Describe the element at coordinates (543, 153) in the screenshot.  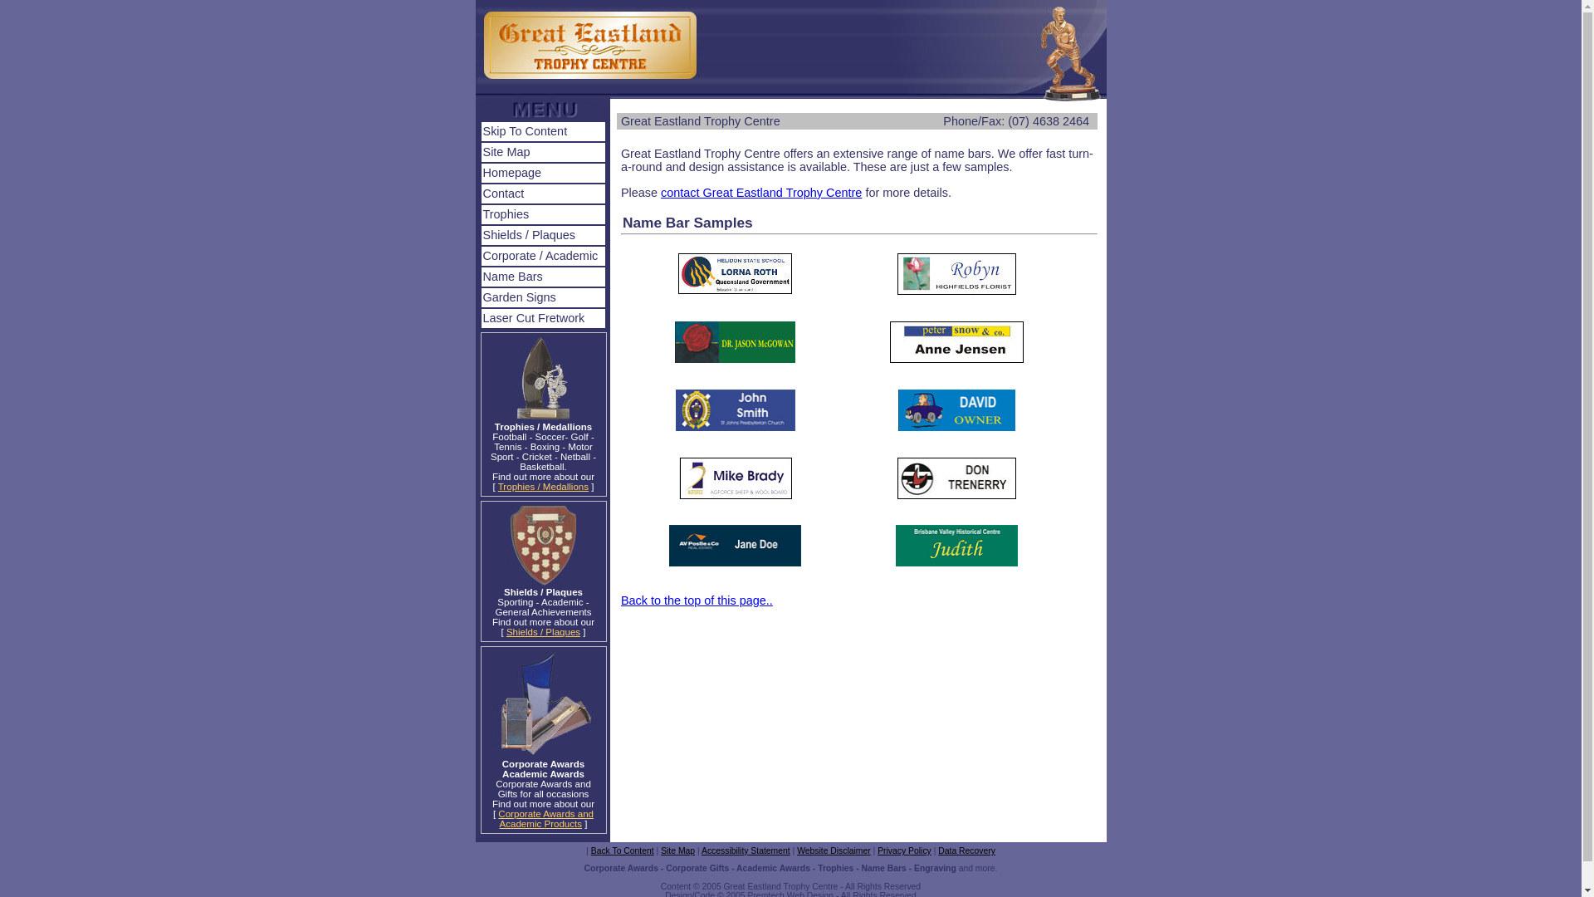
I see `Site Map` at that location.